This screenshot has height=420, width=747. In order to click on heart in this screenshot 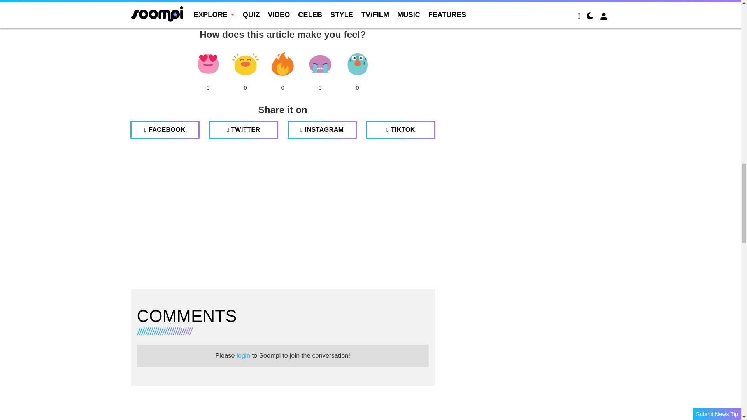, I will do `click(208, 64)`.